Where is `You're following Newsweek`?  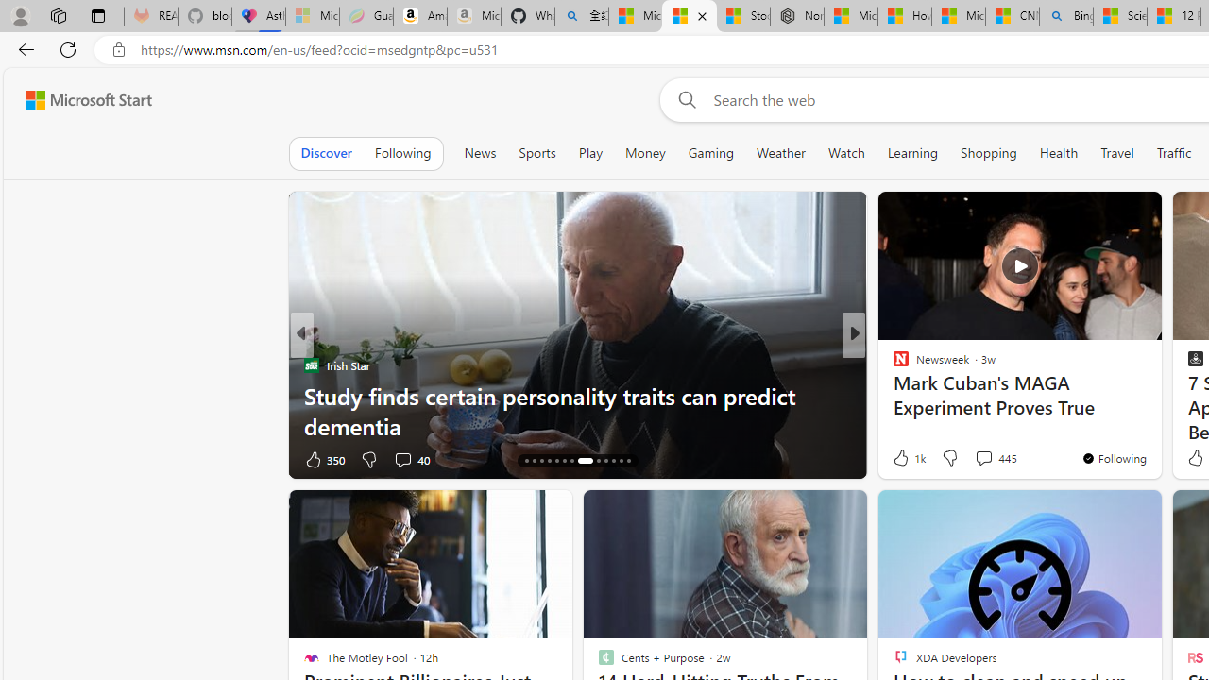 You're following Newsweek is located at coordinates (1114, 458).